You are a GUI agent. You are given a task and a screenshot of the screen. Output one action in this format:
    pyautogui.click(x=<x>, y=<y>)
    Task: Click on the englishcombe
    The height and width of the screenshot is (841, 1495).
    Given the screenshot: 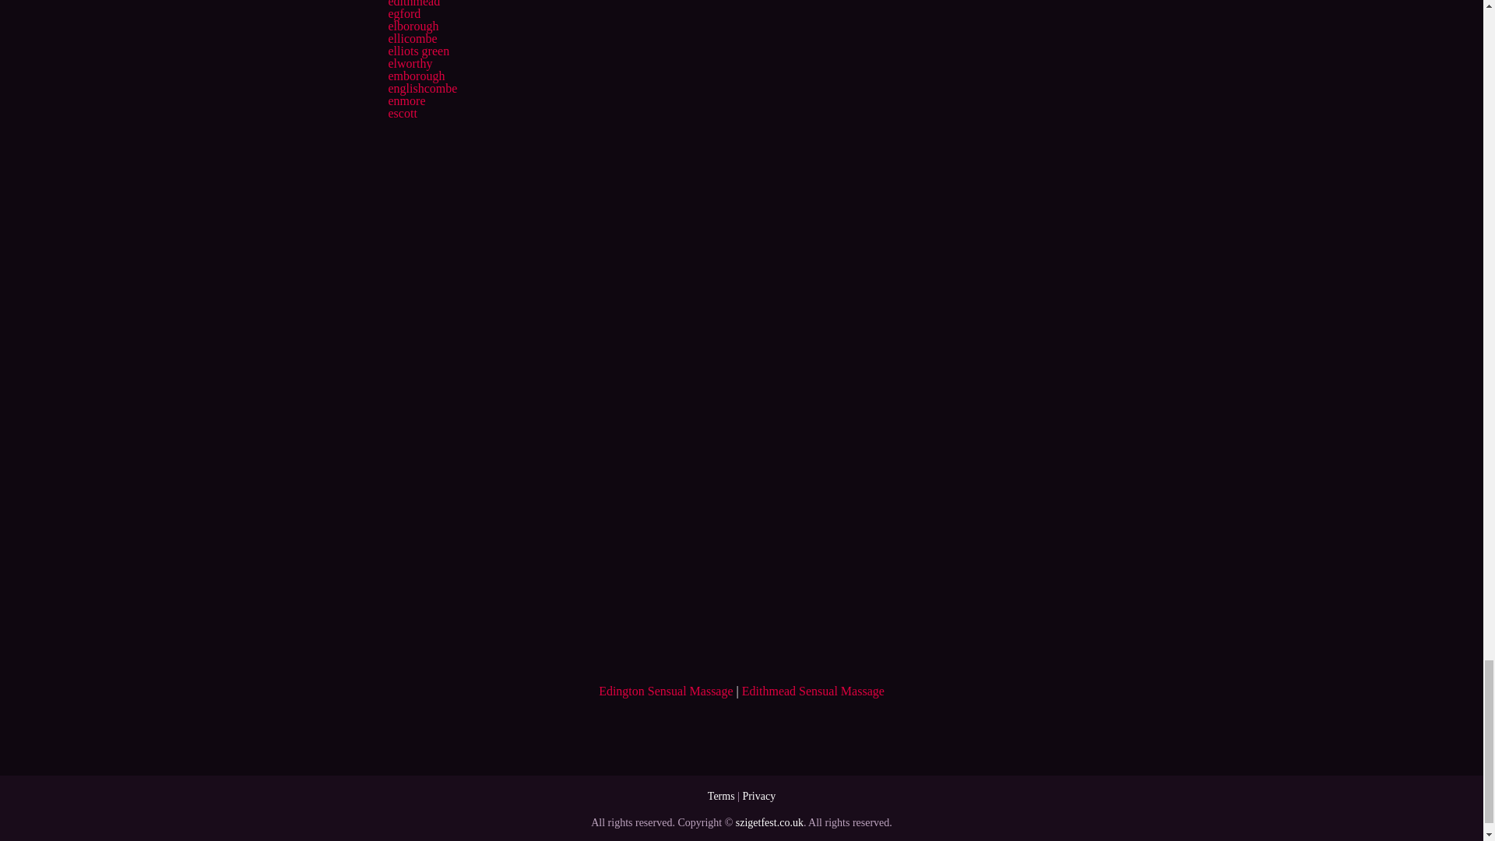 What is the action you would take?
    pyautogui.click(x=422, y=88)
    